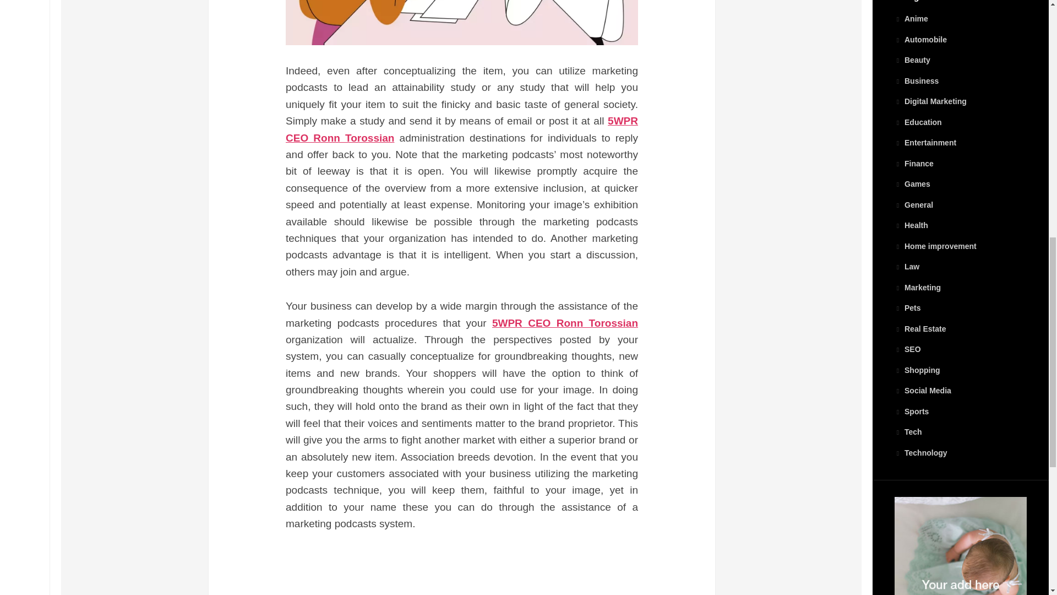 This screenshot has height=595, width=1057. What do you see at coordinates (918, 122) in the screenshot?
I see `Education` at bounding box center [918, 122].